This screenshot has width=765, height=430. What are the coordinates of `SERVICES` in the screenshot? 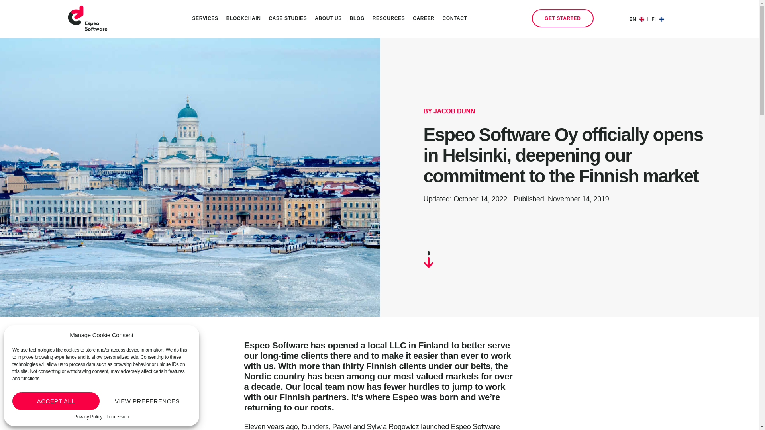 It's located at (205, 18).